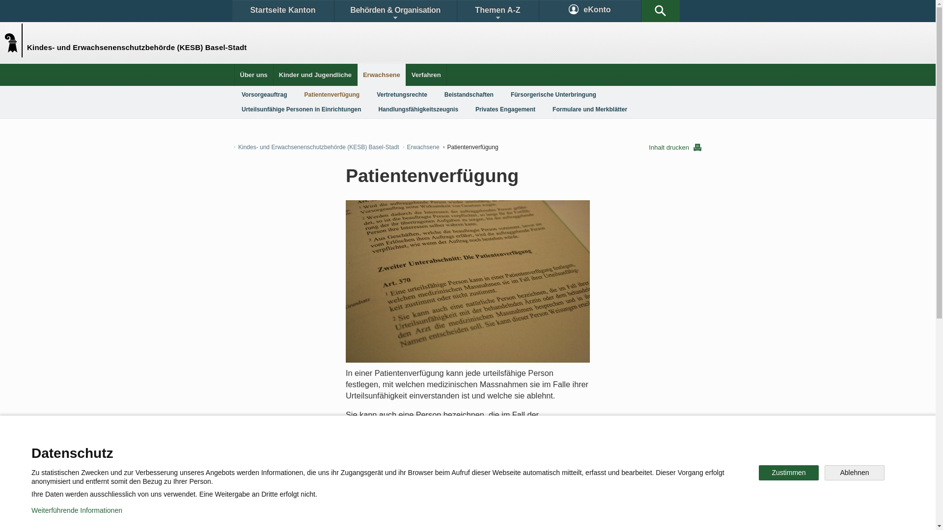 The width and height of the screenshot is (943, 530). What do you see at coordinates (516, 449) in the screenshot?
I see `Publikationen` at bounding box center [516, 449].